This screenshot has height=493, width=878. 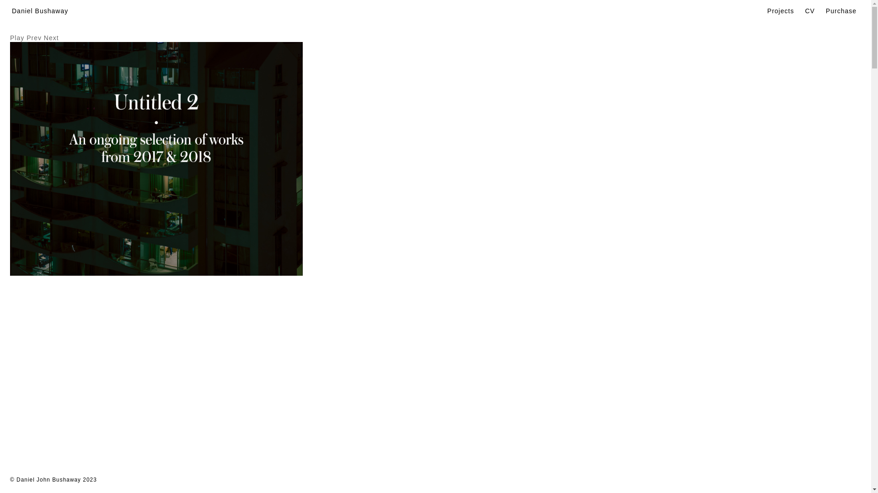 I want to click on Purchase, so click(x=841, y=11).